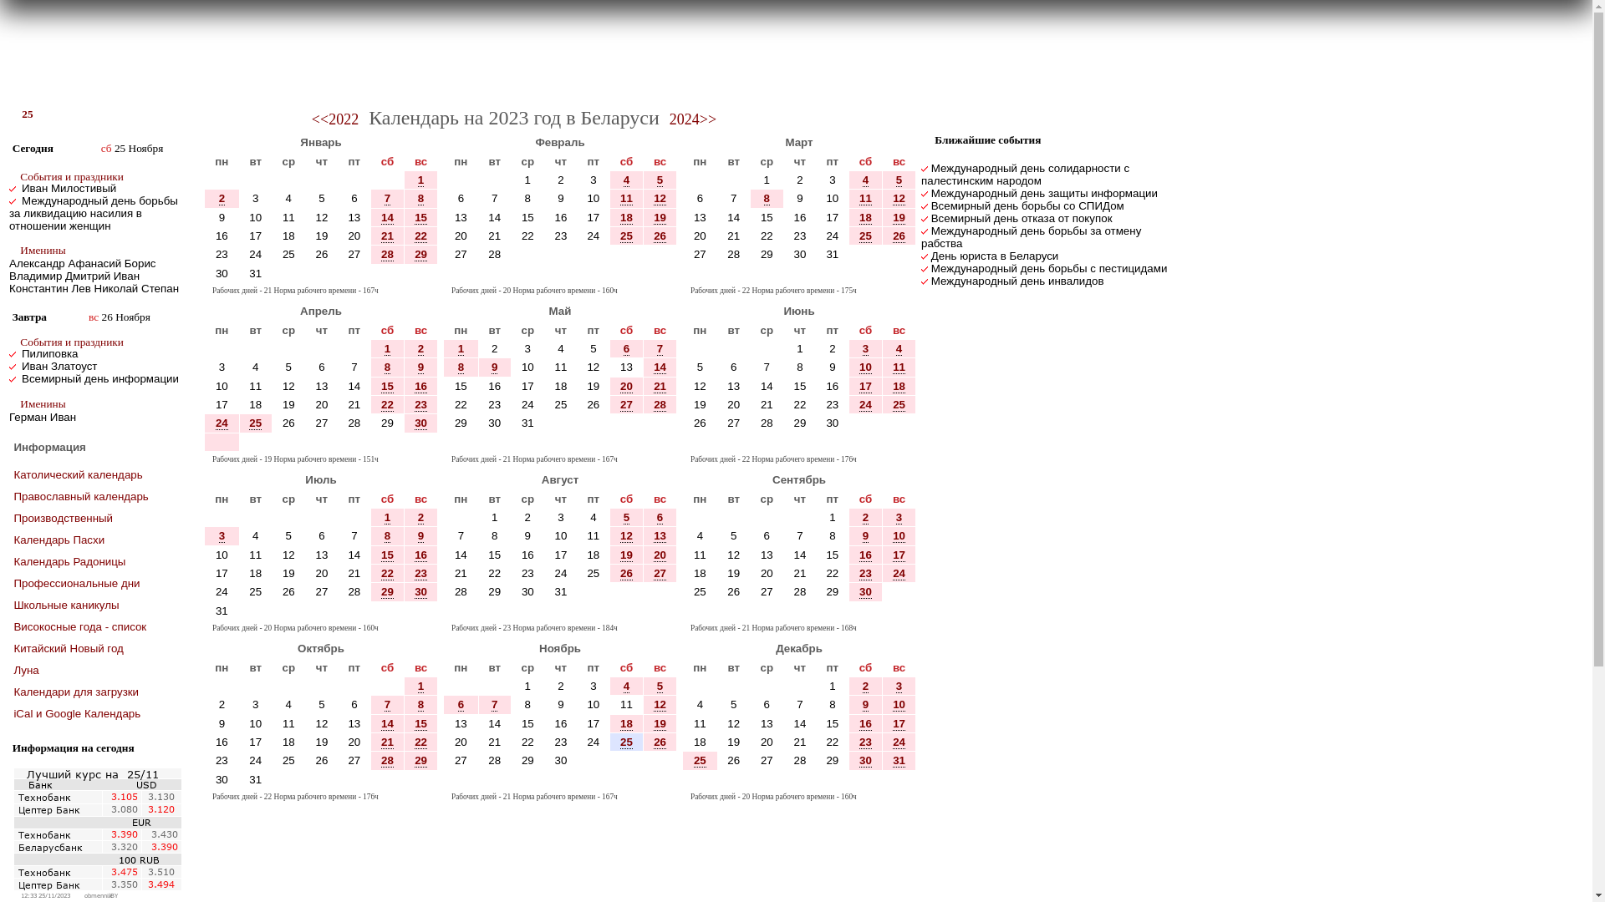 This screenshot has width=1605, height=902. I want to click on 25, so click(562, 404).